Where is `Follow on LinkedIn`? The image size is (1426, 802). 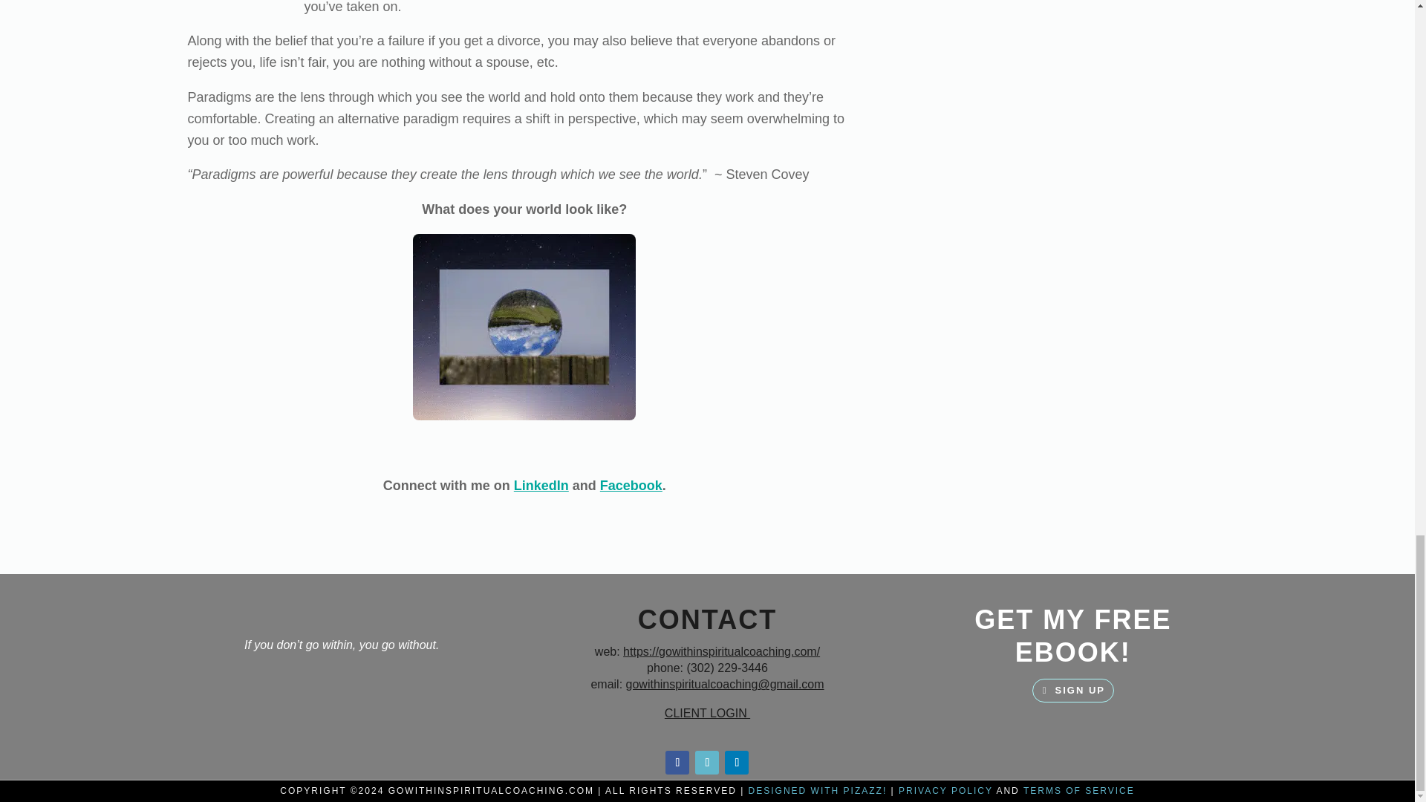
Follow on LinkedIn is located at coordinates (737, 762).